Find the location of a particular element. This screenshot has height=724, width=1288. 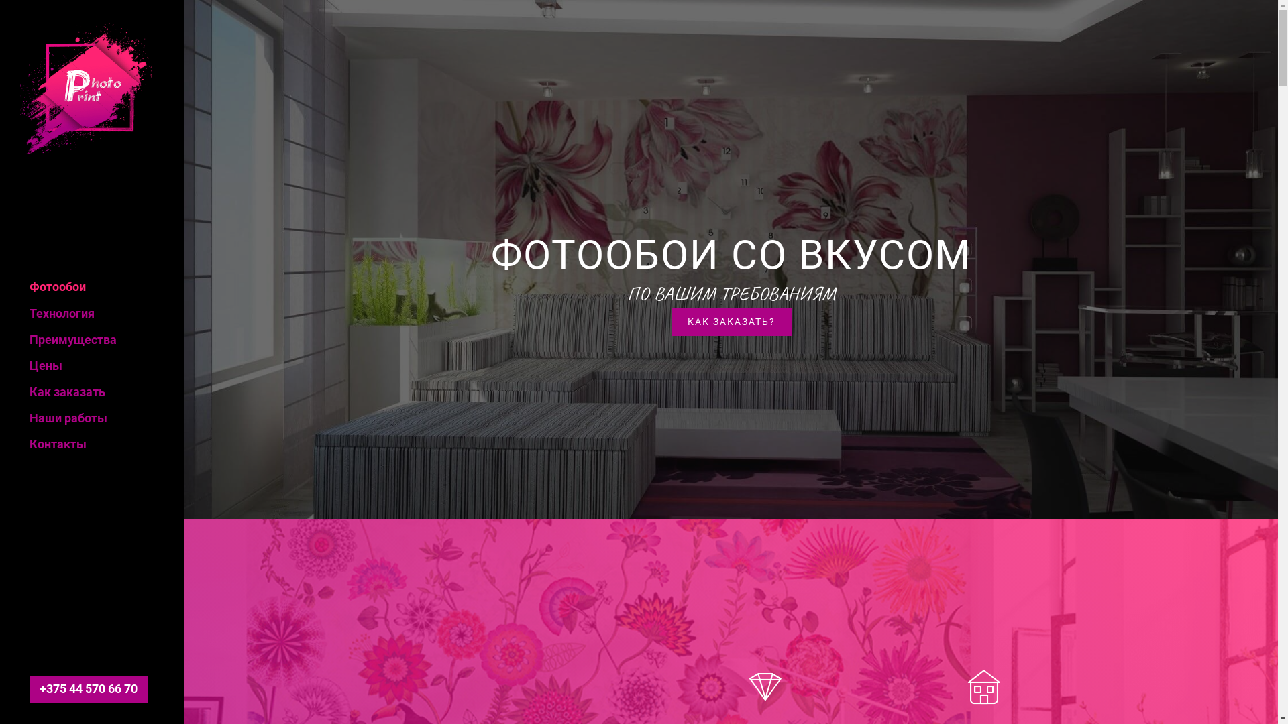

+375 44 570 66 70 is located at coordinates (89, 689).